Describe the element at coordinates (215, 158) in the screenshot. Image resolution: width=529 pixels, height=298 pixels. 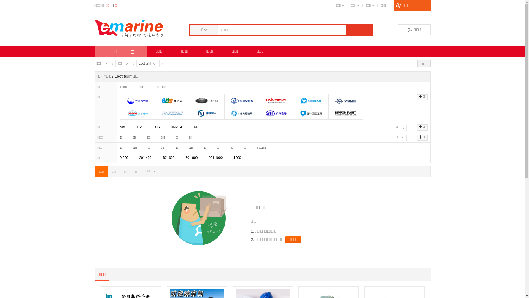
I see `801-1000` at that location.